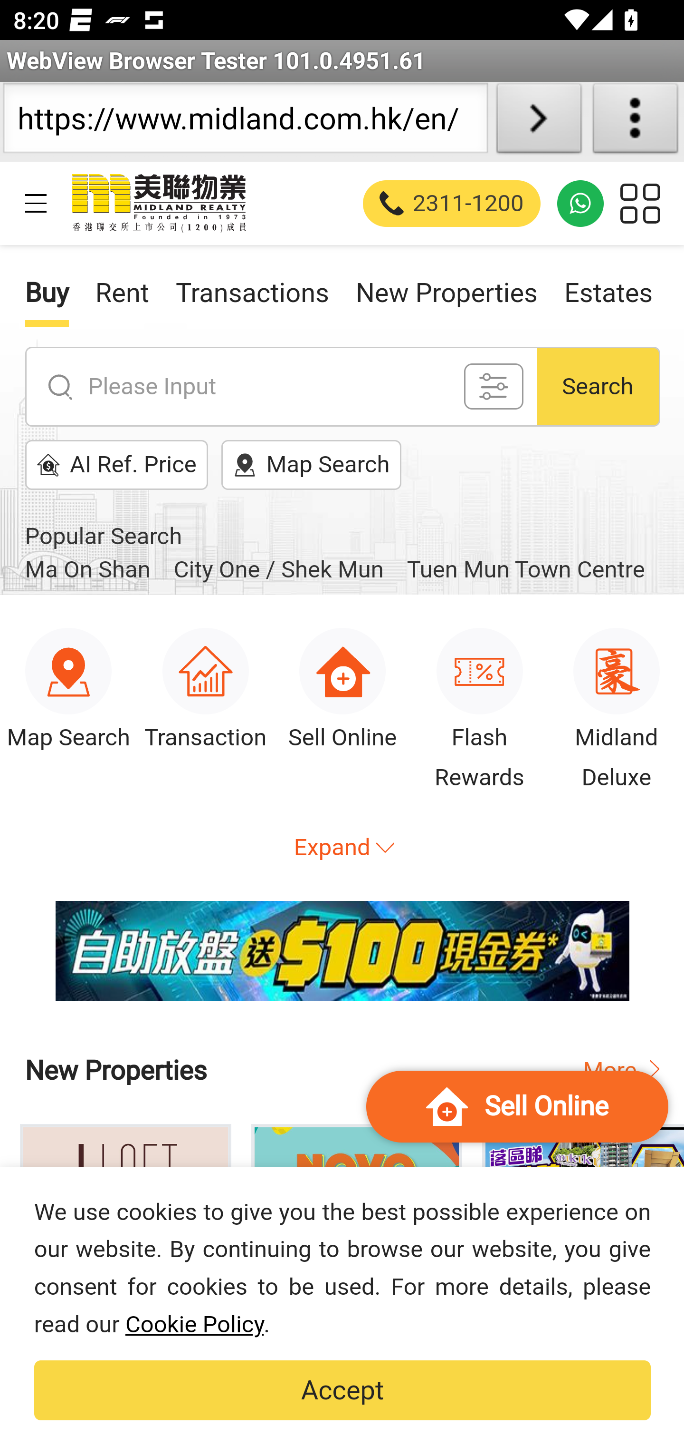 Image resolution: width=684 pixels, height=1446 pixels. What do you see at coordinates (252, 300) in the screenshot?
I see `Transactions` at bounding box center [252, 300].